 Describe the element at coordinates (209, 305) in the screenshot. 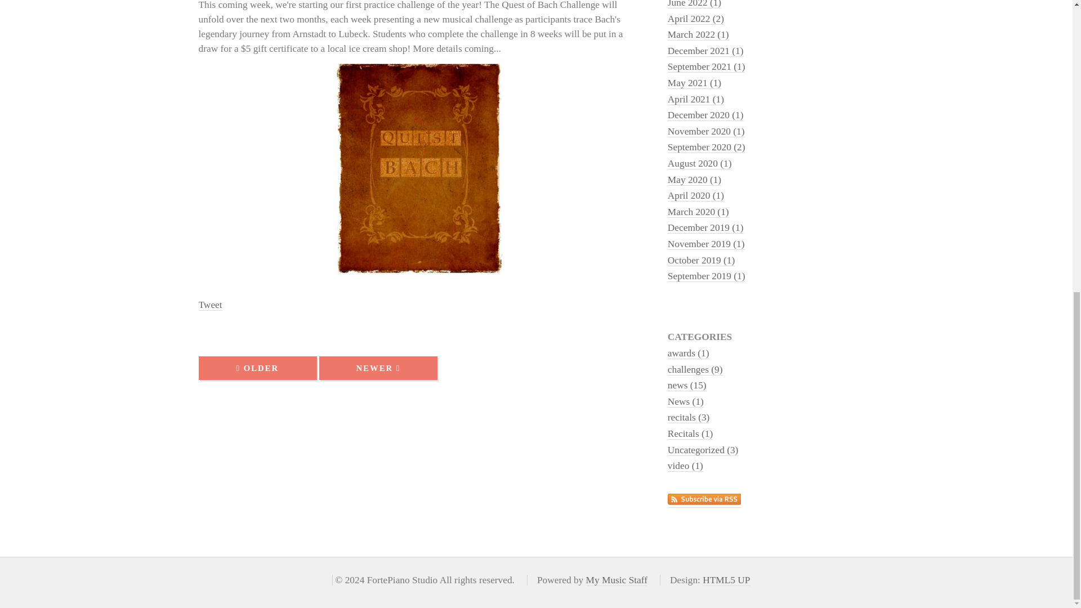

I see `Tweet` at that location.